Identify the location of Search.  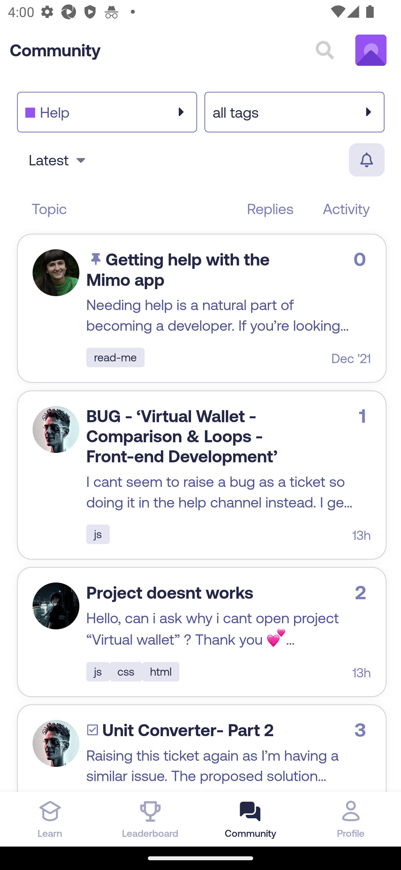
(325, 50).